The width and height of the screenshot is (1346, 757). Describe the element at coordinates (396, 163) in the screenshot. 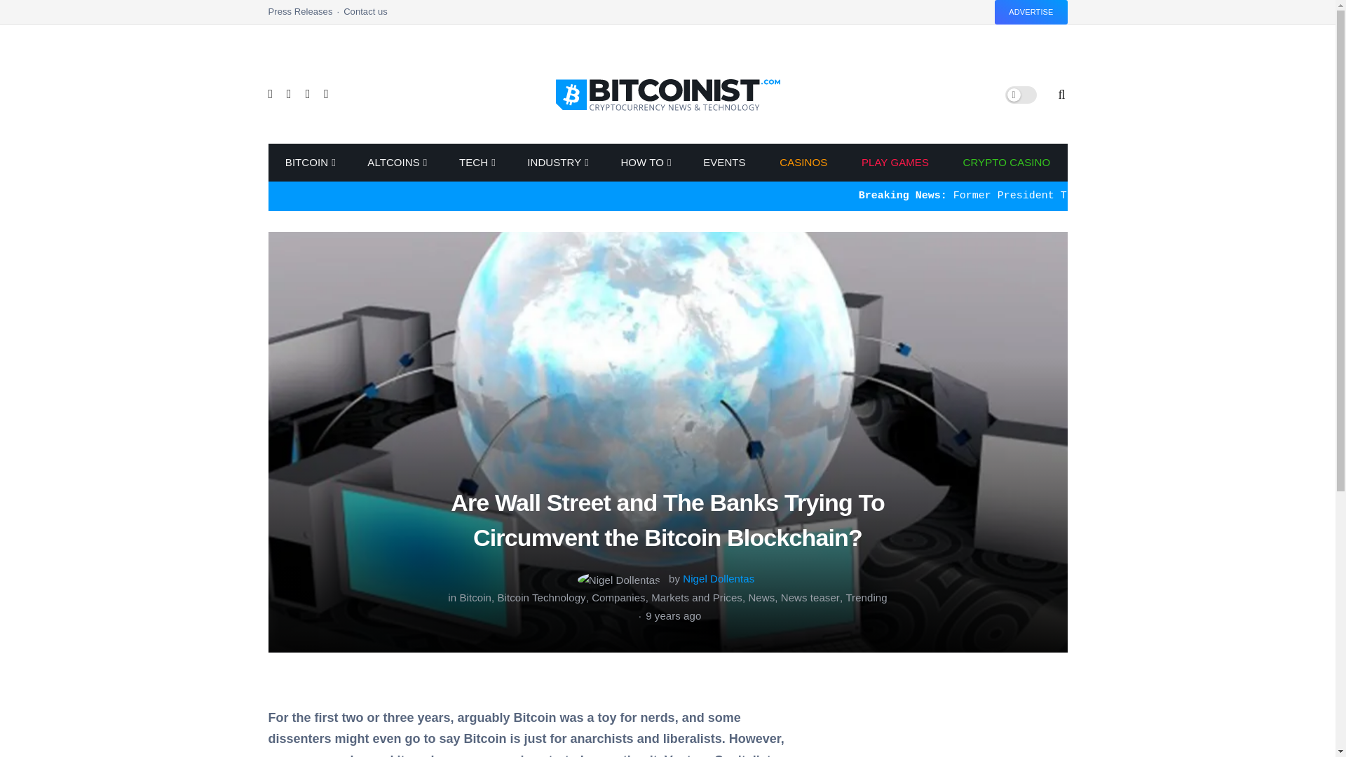

I see `ALTCOINS` at that location.